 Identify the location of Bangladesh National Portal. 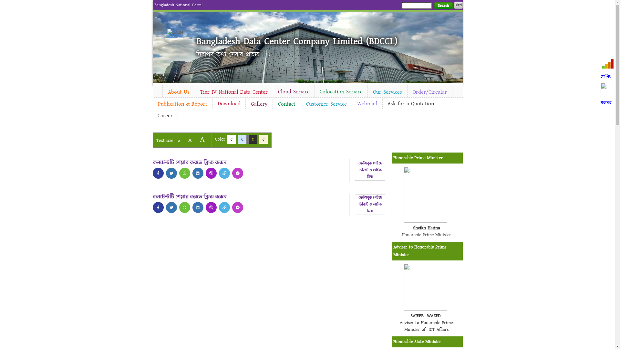
(179, 5).